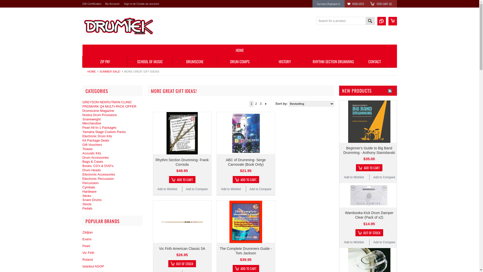  Describe the element at coordinates (105, 61) in the screenshot. I see `ZIP PAY` at that location.